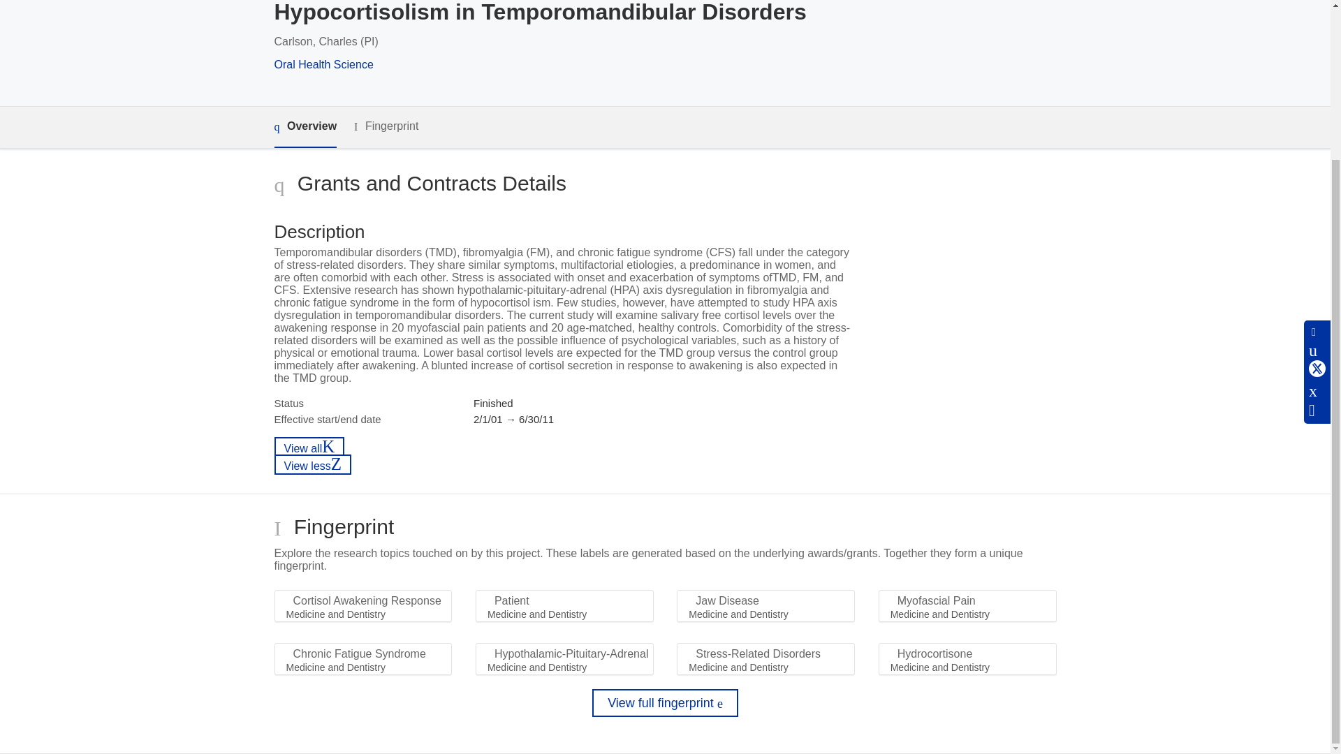 Image resolution: width=1341 pixels, height=754 pixels. Describe the element at coordinates (665, 703) in the screenshot. I see `View full fingerprint` at that location.